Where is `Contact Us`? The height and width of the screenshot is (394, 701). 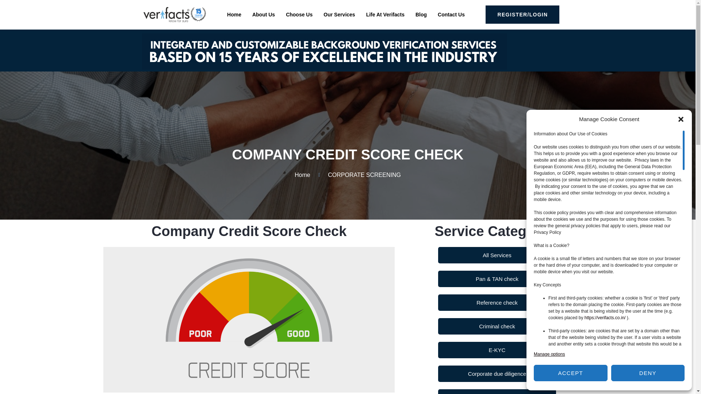 Contact Us is located at coordinates (451, 15).